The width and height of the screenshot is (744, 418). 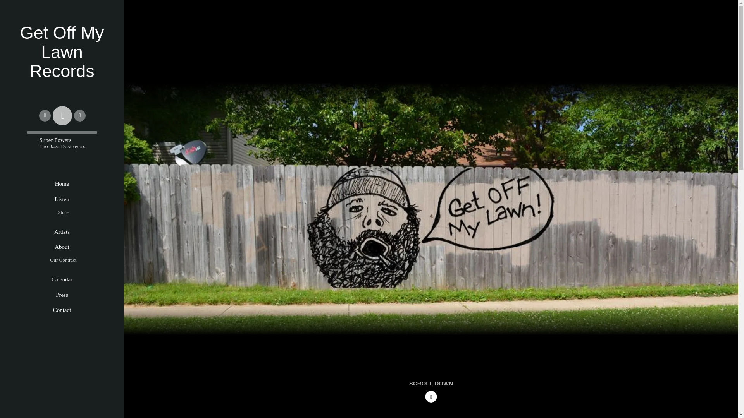 What do you see at coordinates (62, 199) in the screenshot?
I see `Listen` at bounding box center [62, 199].